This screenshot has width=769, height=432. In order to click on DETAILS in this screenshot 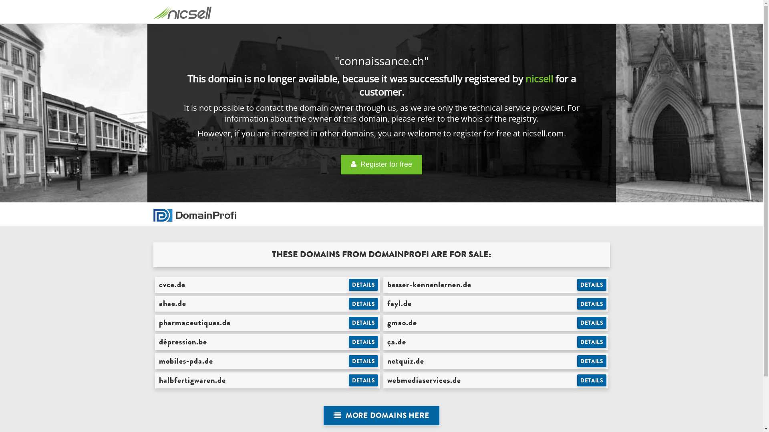, I will do `click(364, 285)`.